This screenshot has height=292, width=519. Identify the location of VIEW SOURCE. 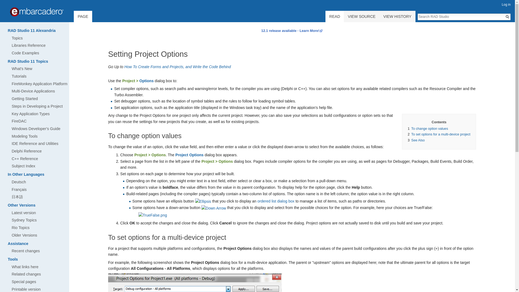
(361, 16).